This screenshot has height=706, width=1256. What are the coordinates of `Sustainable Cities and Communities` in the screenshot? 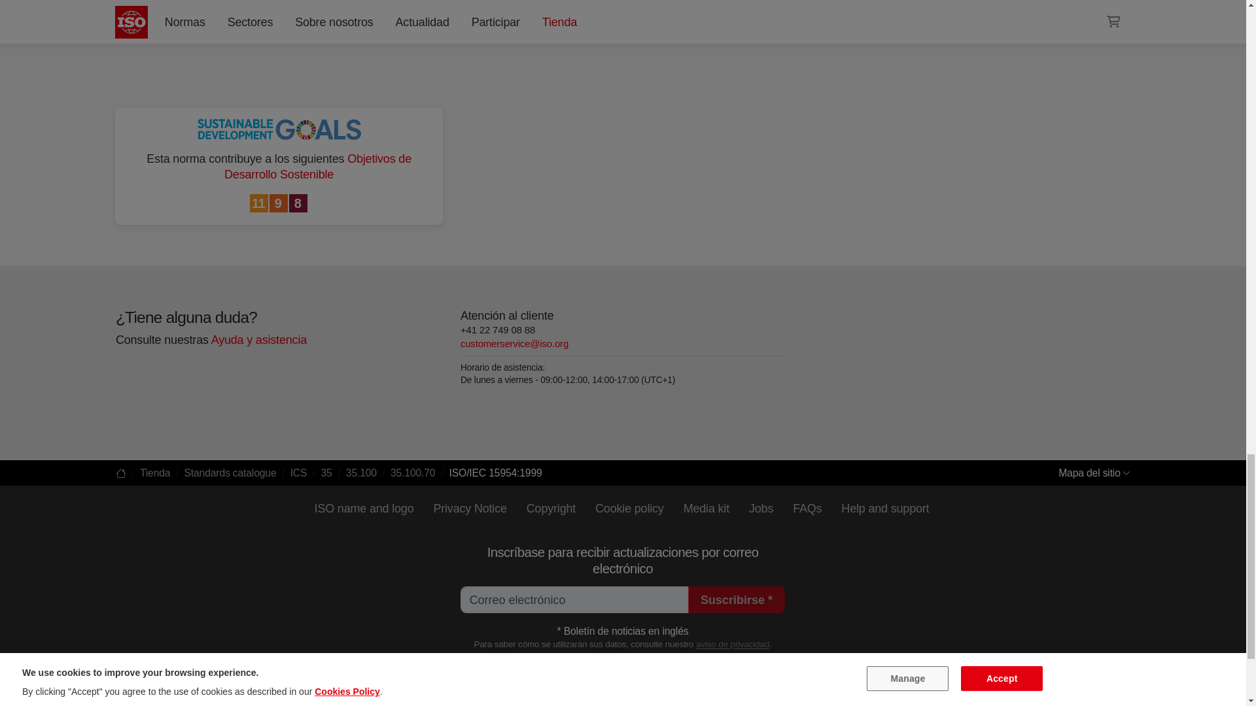 It's located at (260, 204).